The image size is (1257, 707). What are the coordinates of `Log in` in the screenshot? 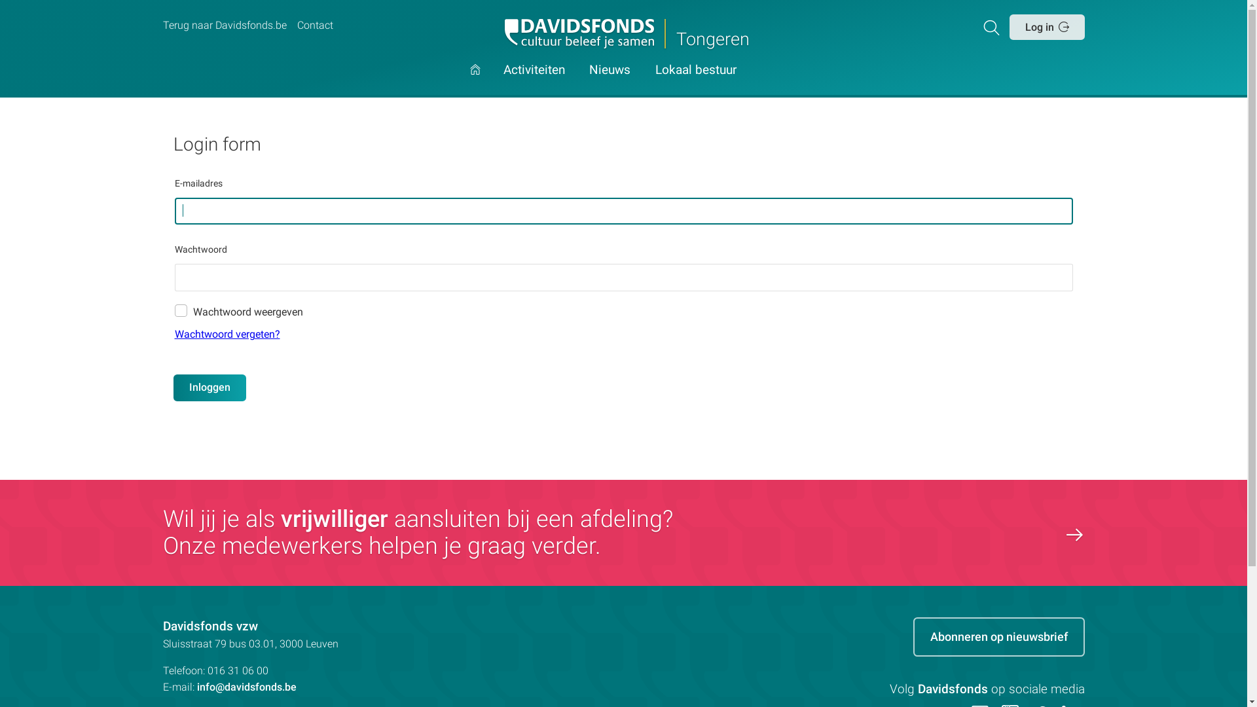 It's located at (1047, 27).